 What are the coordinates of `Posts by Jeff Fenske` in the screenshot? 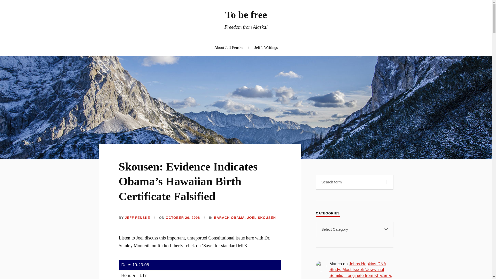 It's located at (137, 218).